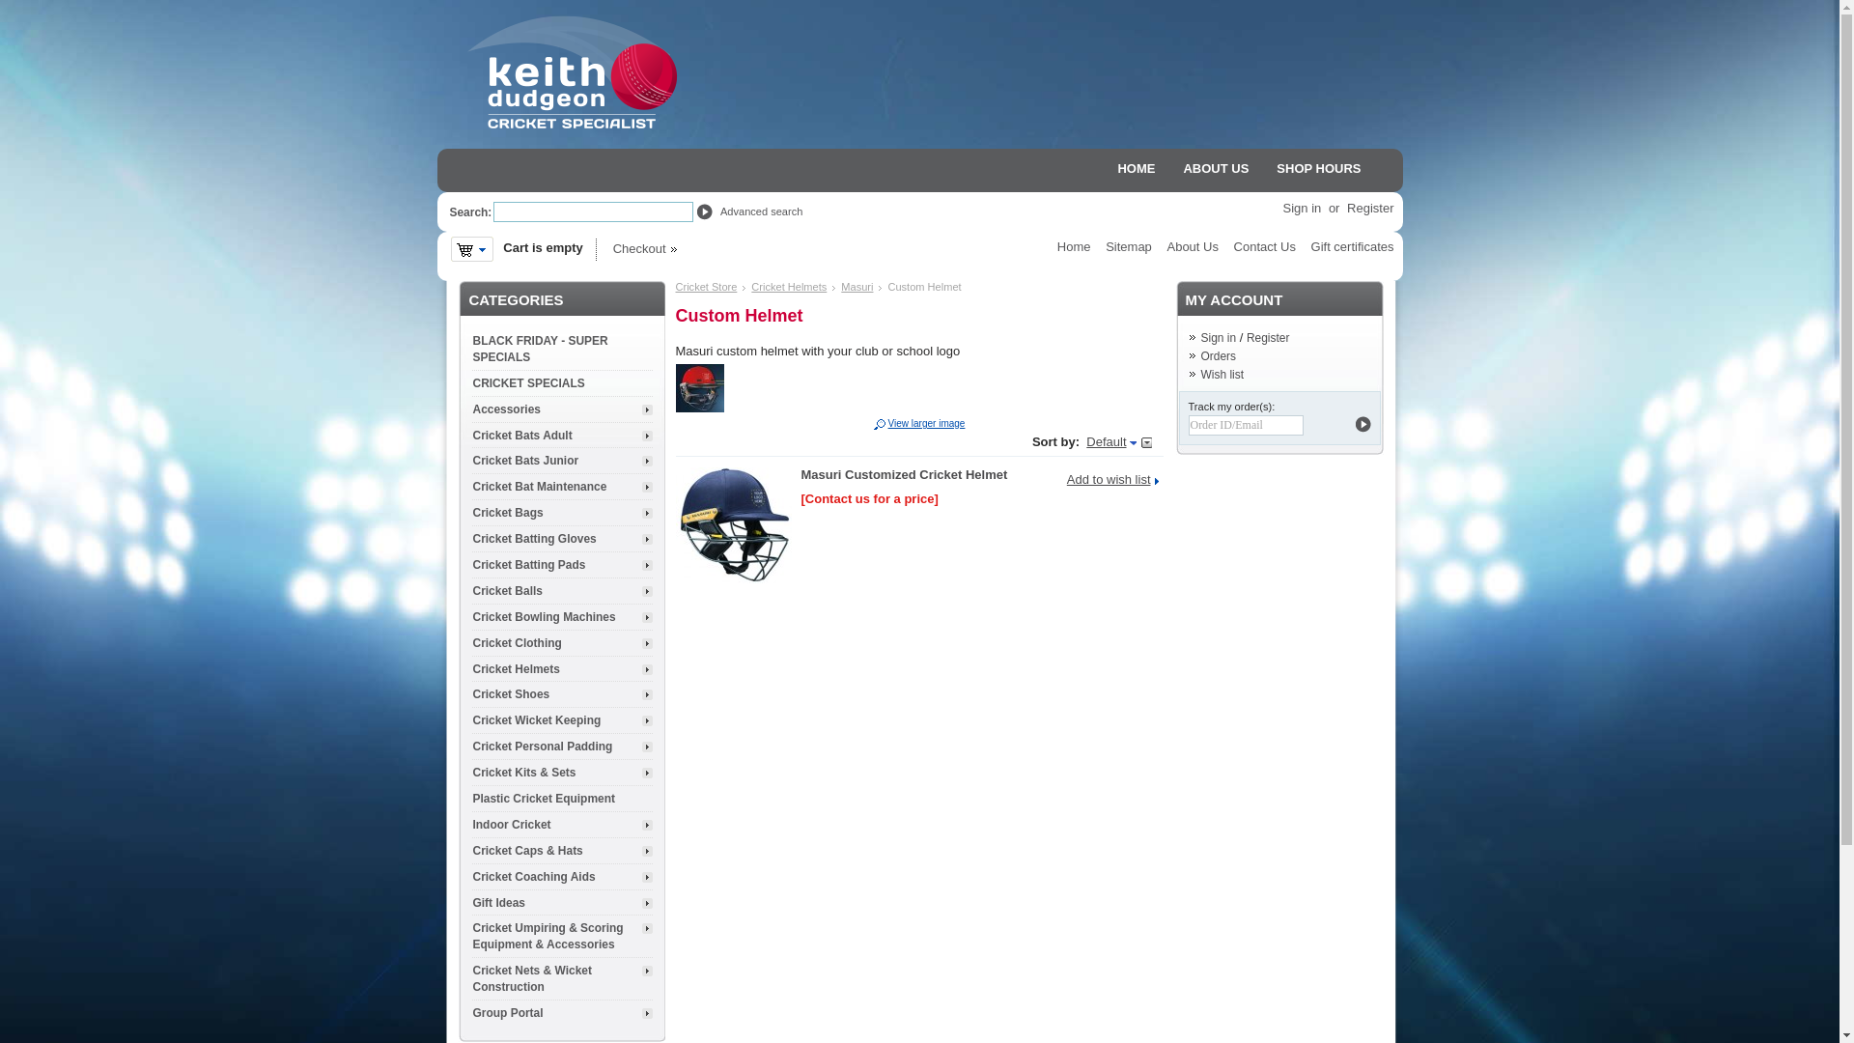  What do you see at coordinates (562, 773) in the screenshot?
I see `Cricket Kits & Sets` at bounding box center [562, 773].